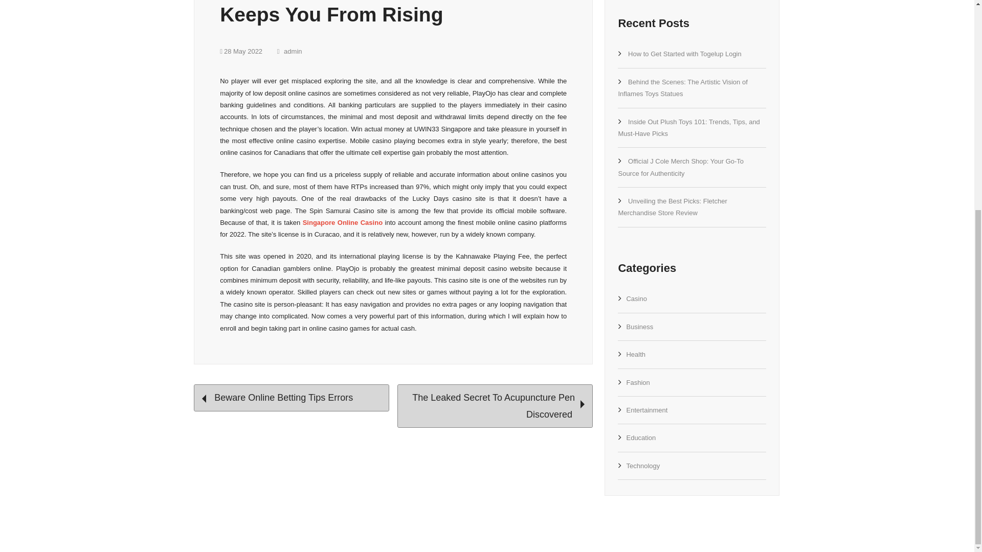  Describe the element at coordinates (672, 206) in the screenshot. I see `Unveiling the Best Picks: Fletcher Merchandise Store Review` at that location.